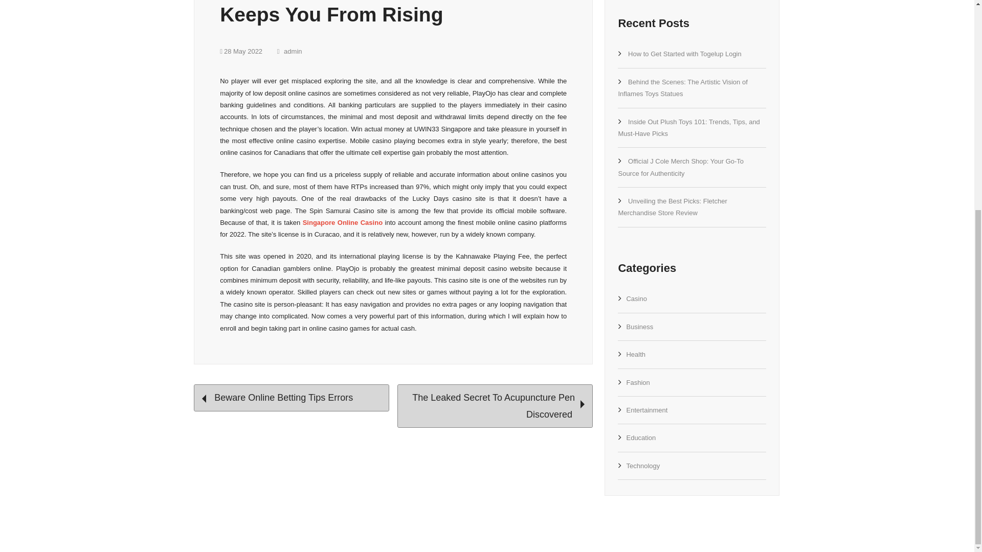  Describe the element at coordinates (672, 206) in the screenshot. I see `Unveiling the Best Picks: Fletcher Merchandise Store Review` at that location.